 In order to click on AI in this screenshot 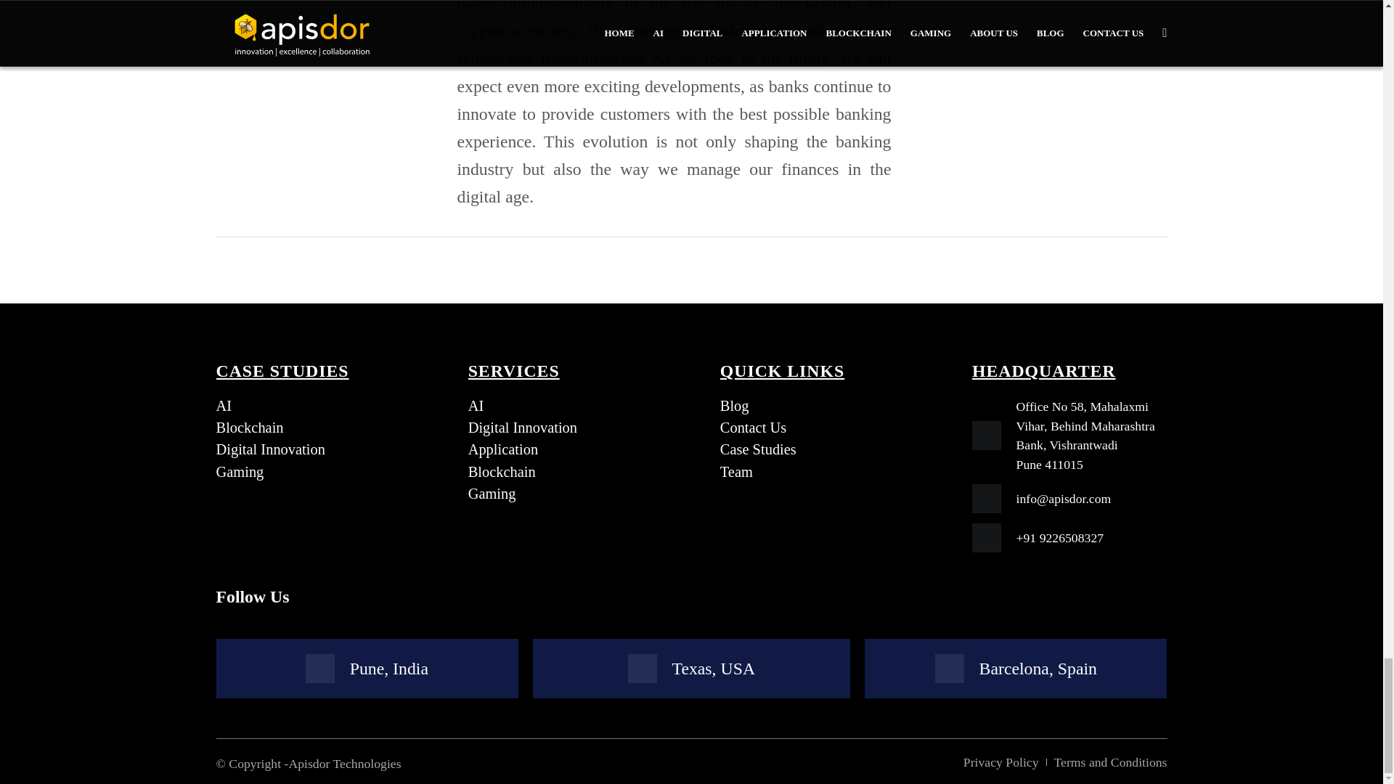, I will do `click(566, 405)`.